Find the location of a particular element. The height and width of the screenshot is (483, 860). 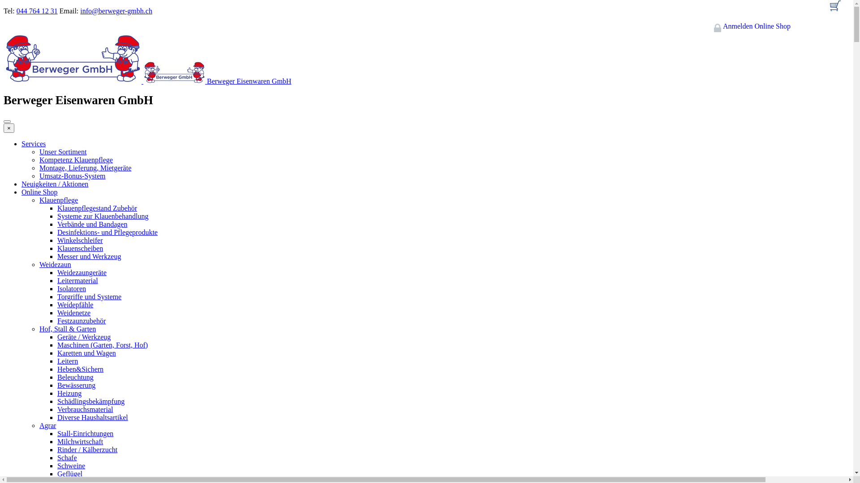

044 764 12 31 is located at coordinates (37, 11).